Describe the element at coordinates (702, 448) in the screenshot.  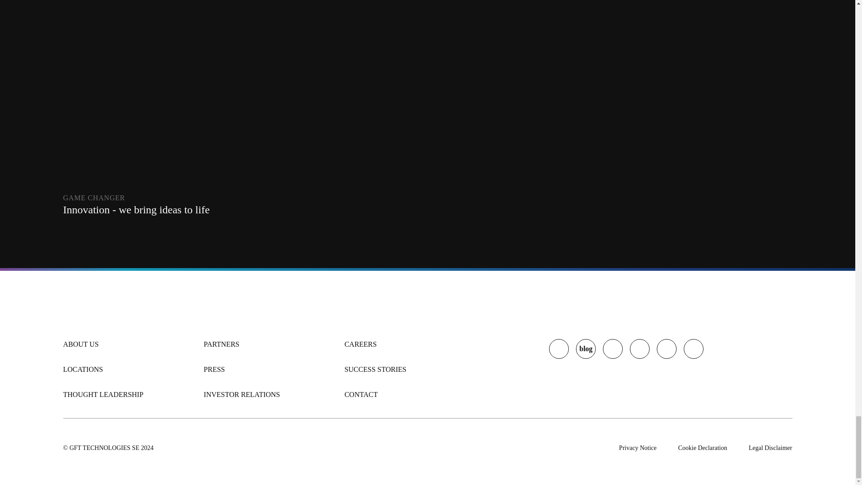
I see `Cookie Declaration` at that location.